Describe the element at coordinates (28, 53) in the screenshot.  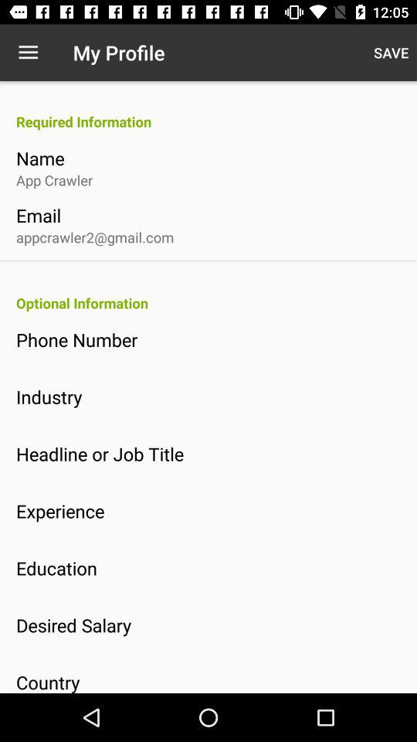
I see `turn on icon above the required information` at that location.